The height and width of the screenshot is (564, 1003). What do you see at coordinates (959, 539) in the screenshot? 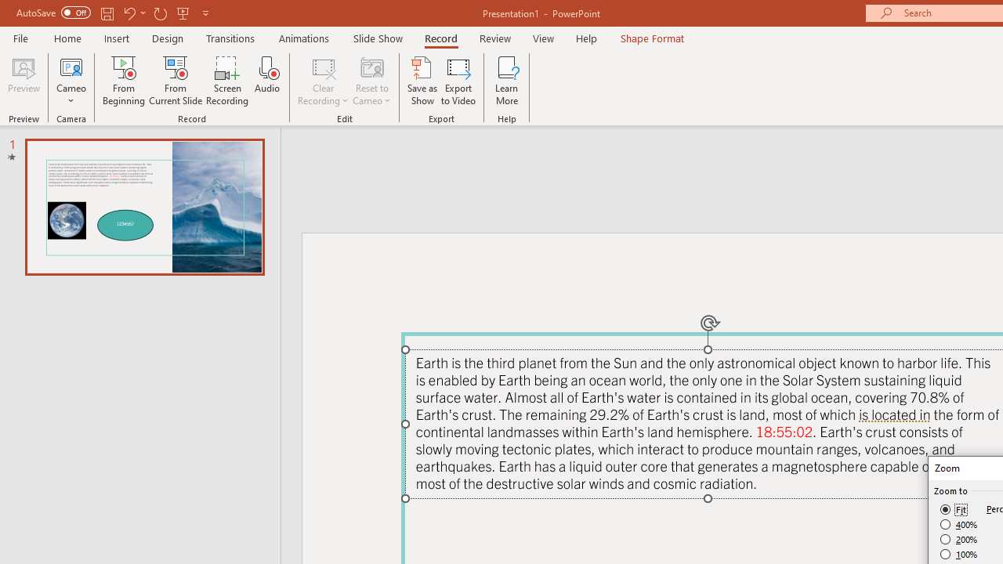
I see `200%` at bounding box center [959, 539].